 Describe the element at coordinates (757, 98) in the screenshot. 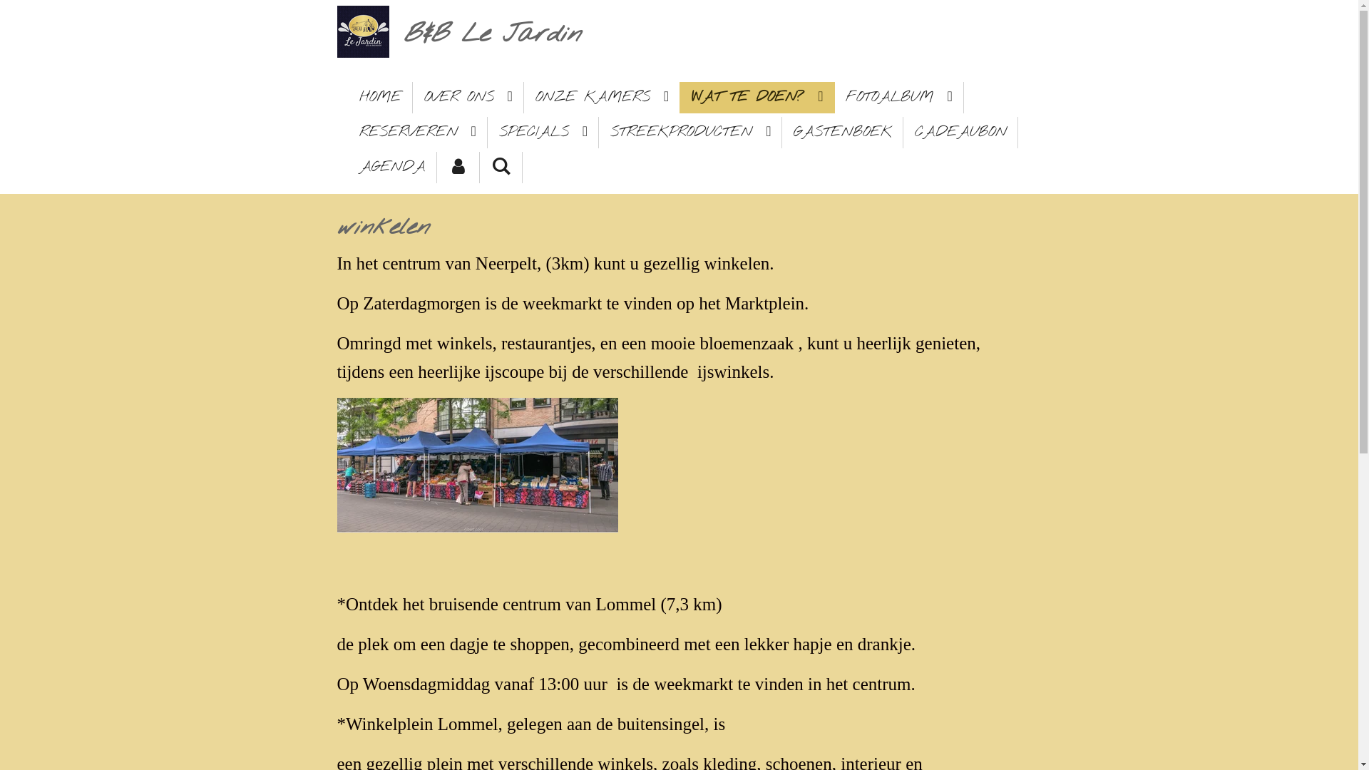

I see `WAT TE DOEN?` at that location.